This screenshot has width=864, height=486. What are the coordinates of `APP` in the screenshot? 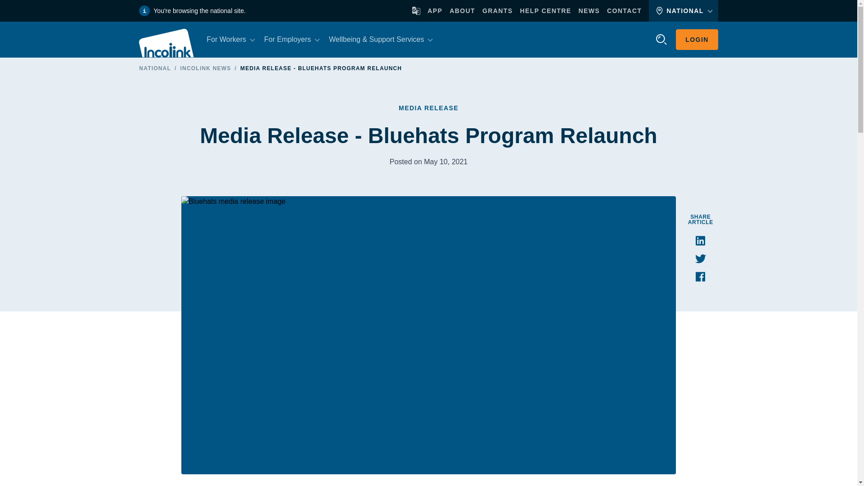 It's located at (435, 11).